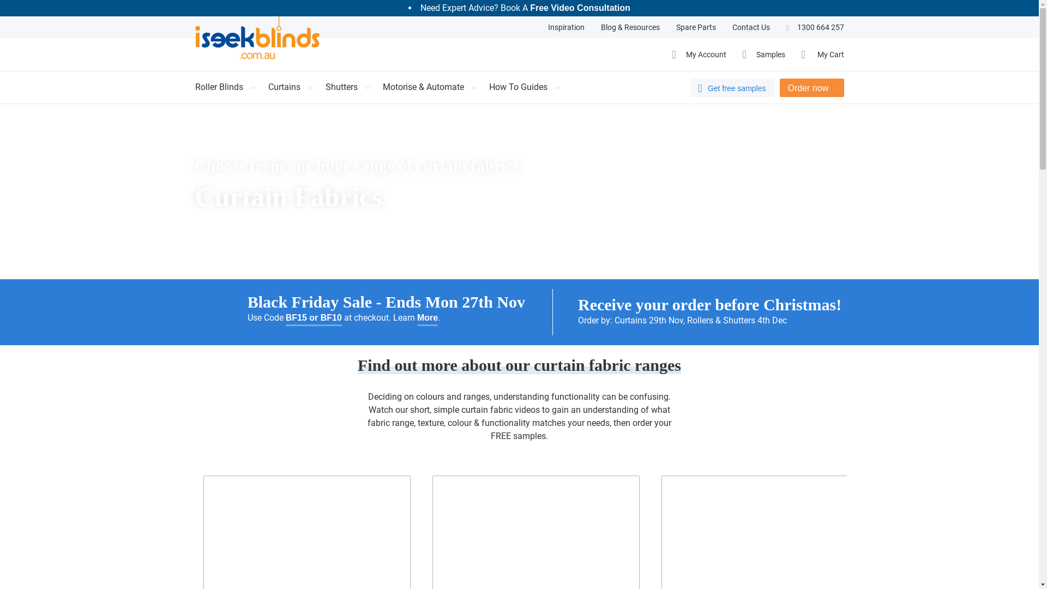  I want to click on Shutters, so click(341, 87).